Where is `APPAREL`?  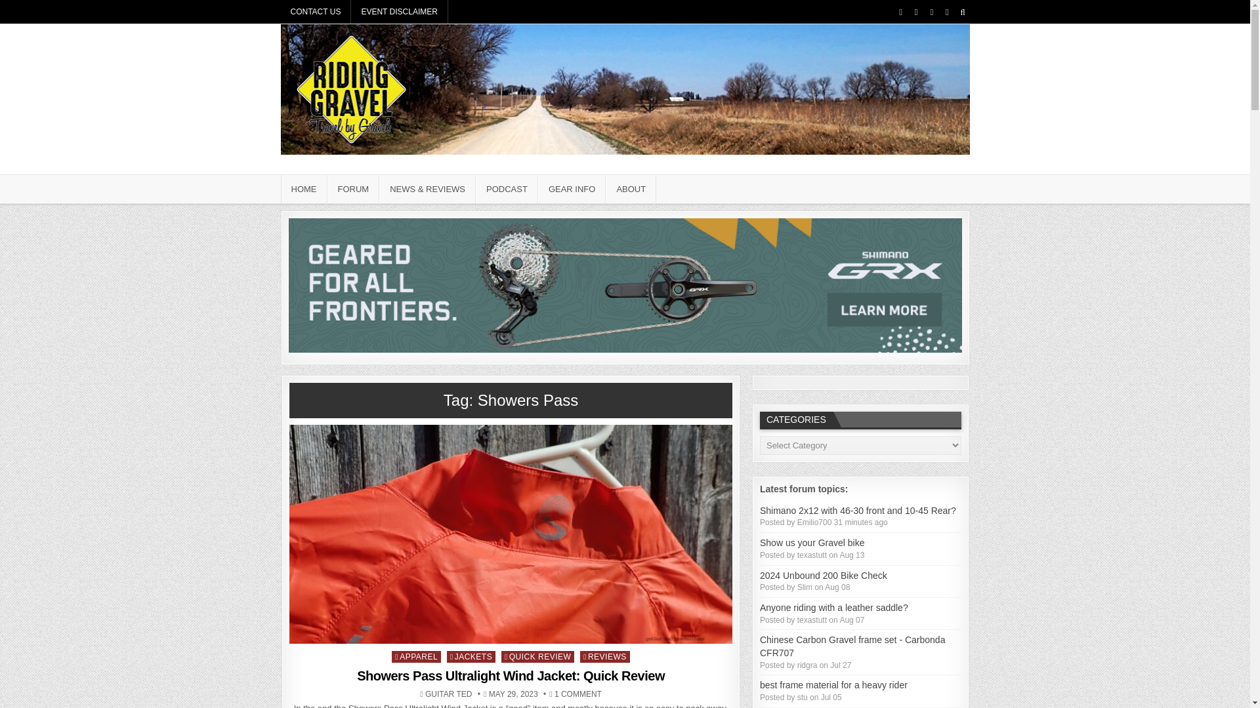
APPAREL is located at coordinates (416, 656).